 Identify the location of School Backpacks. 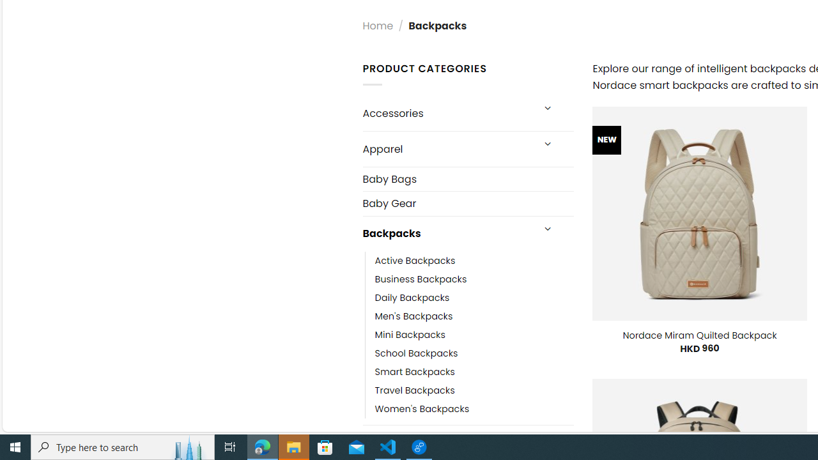
(416, 353).